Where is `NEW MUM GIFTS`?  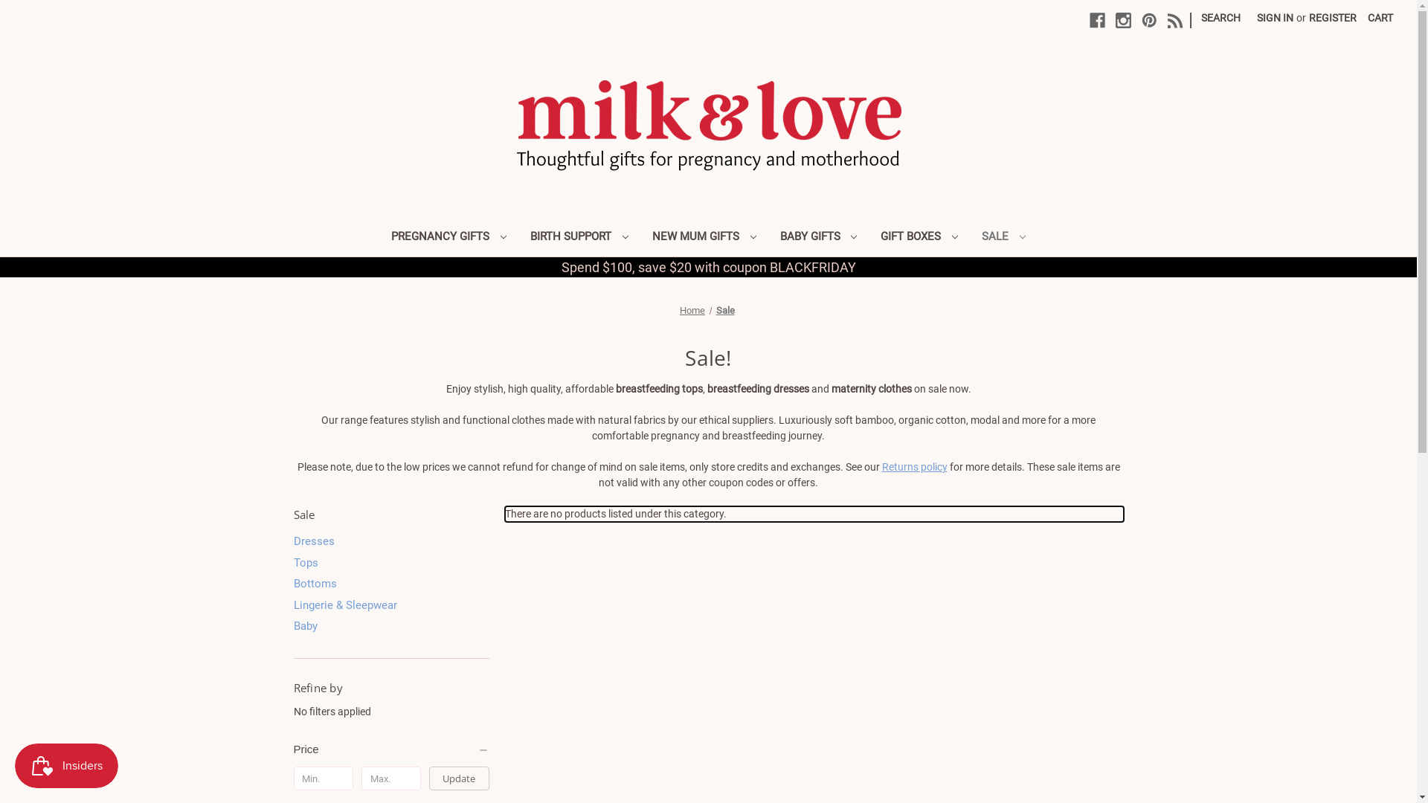
NEW MUM GIFTS is located at coordinates (704, 238).